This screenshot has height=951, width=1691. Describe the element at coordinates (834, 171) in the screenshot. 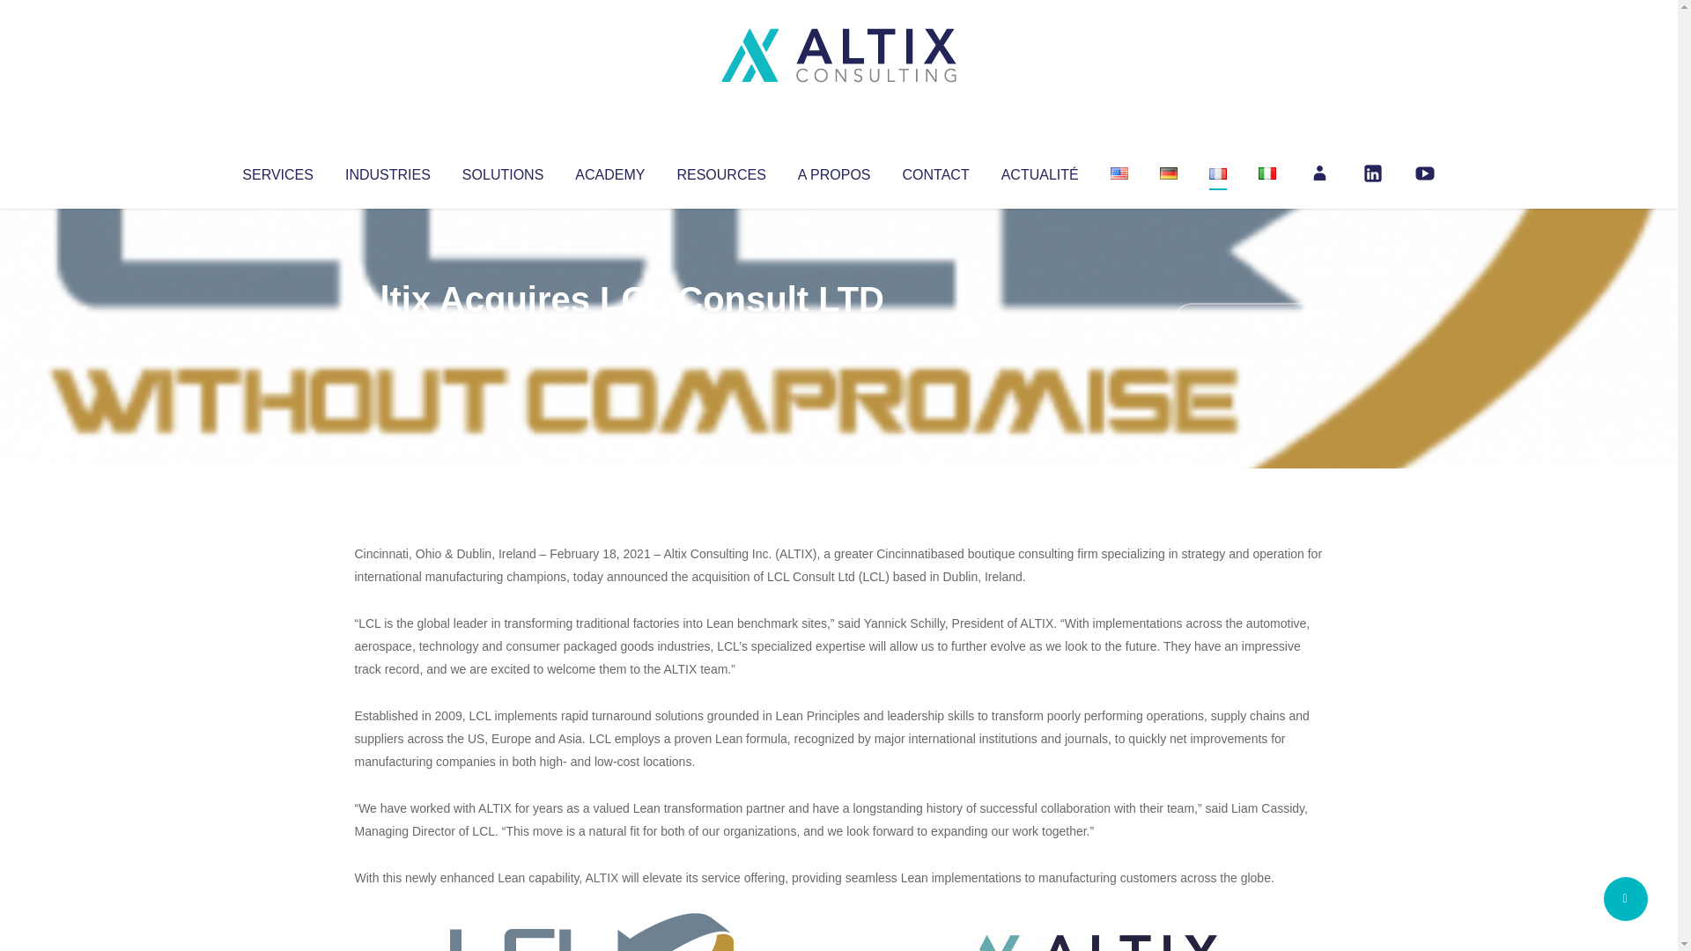

I see `A PROPOS` at that location.